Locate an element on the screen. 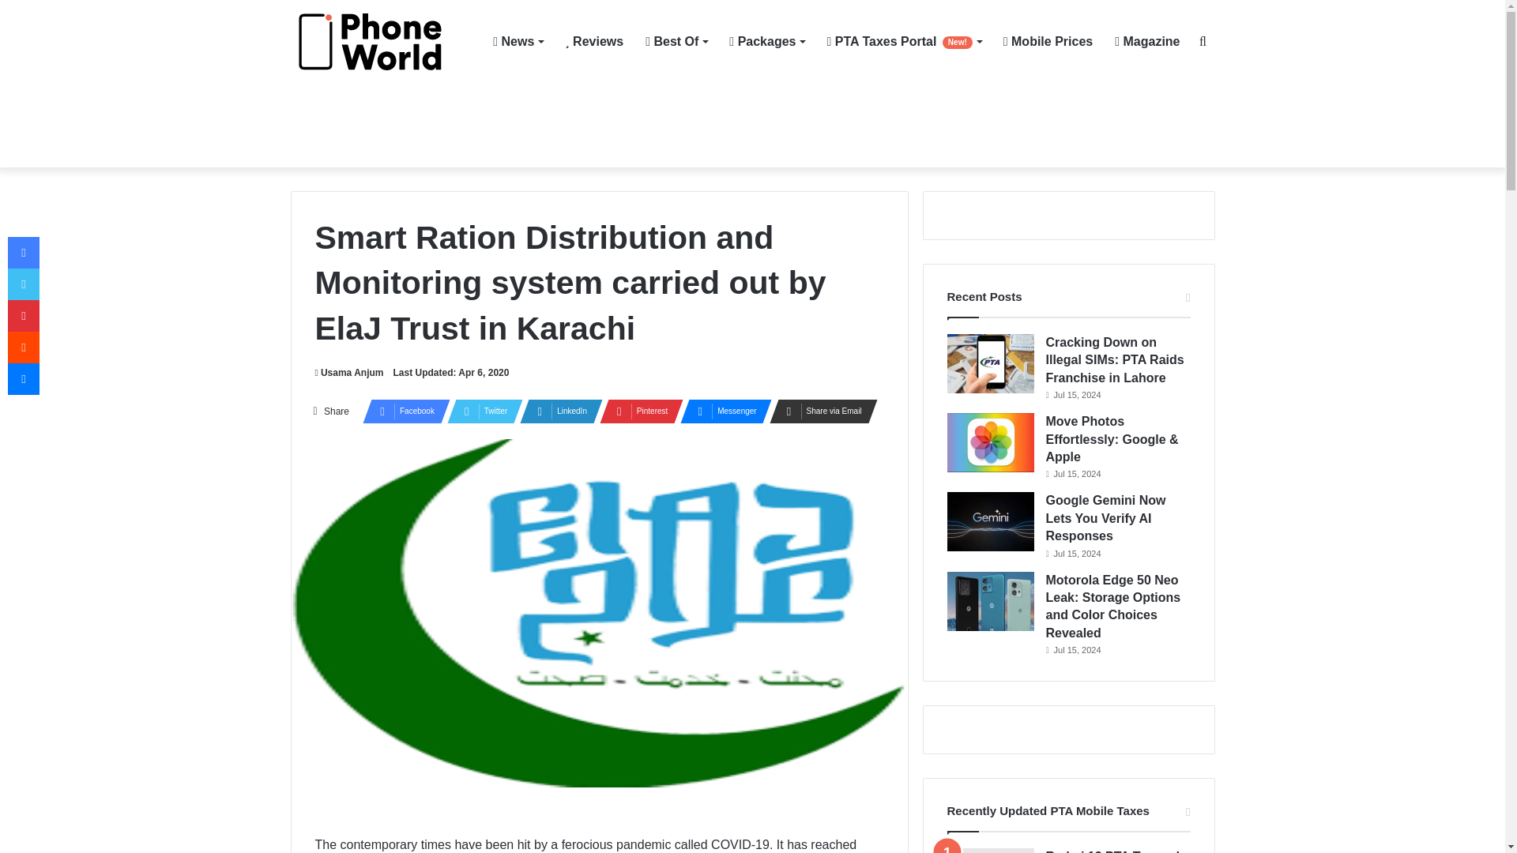 The height and width of the screenshot is (853, 1517). Messenger is located at coordinates (721, 411).